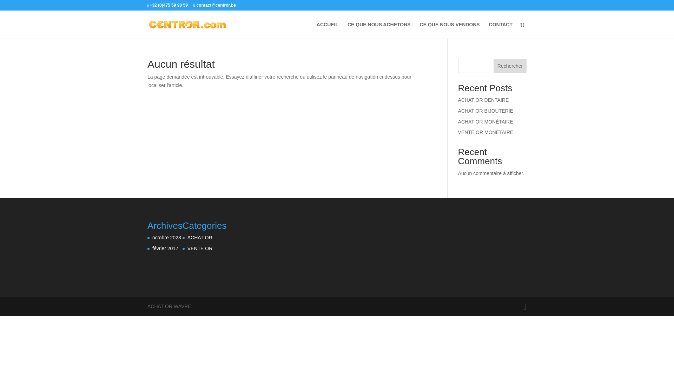 The height and width of the screenshot is (379, 674). Describe the element at coordinates (510, 66) in the screenshot. I see `Rechercher` at that location.